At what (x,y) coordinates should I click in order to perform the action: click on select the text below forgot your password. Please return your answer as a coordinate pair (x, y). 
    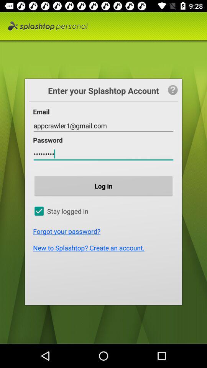
    Looking at the image, I should click on (105, 248).